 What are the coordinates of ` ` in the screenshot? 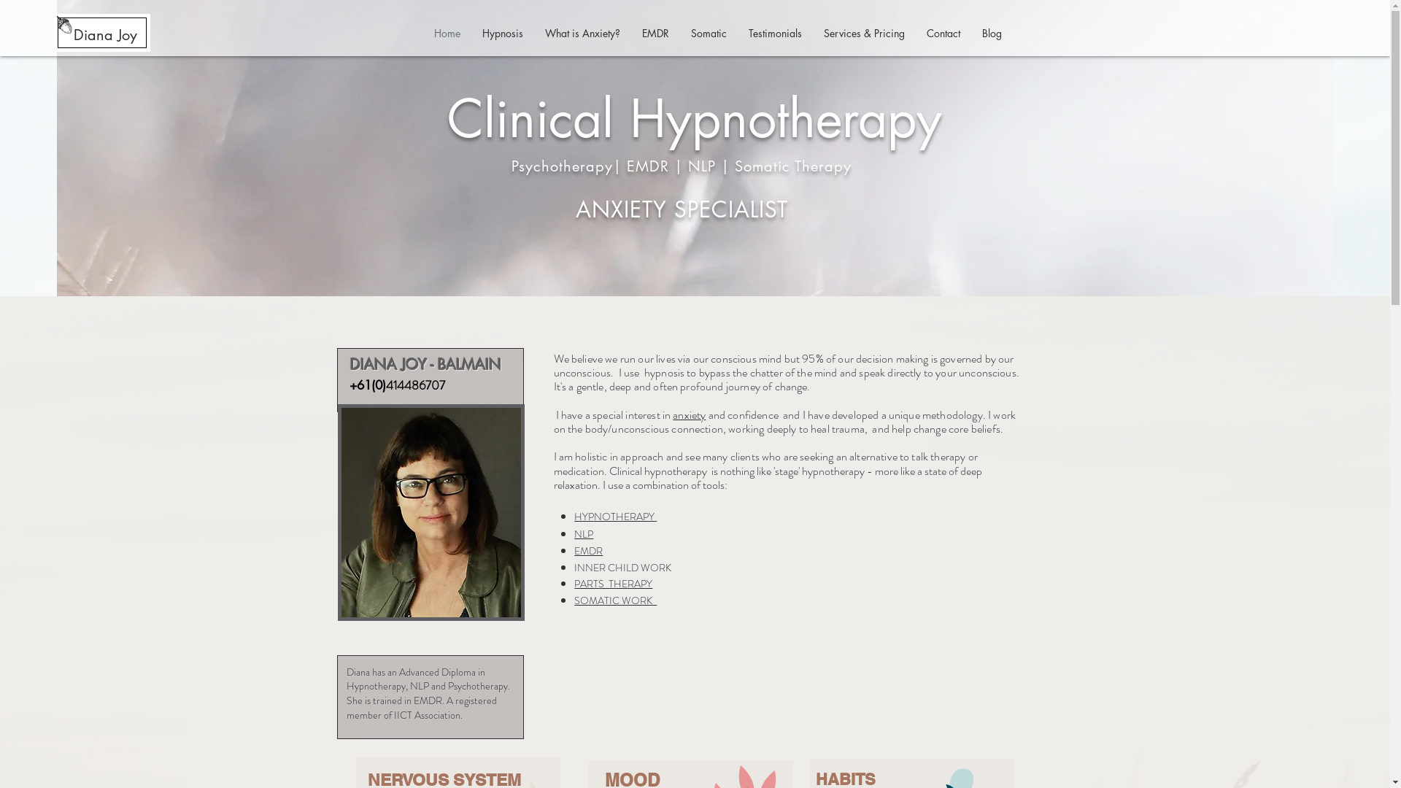 It's located at (706, 414).